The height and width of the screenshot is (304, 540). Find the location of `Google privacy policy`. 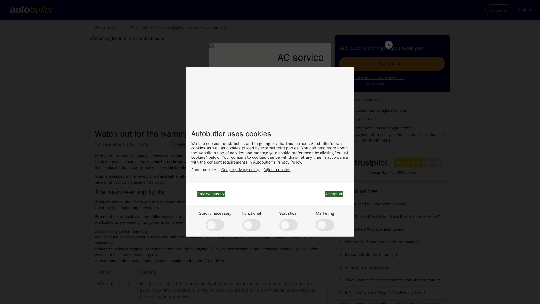

Google privacy policy is located at coordinates (240, 170).